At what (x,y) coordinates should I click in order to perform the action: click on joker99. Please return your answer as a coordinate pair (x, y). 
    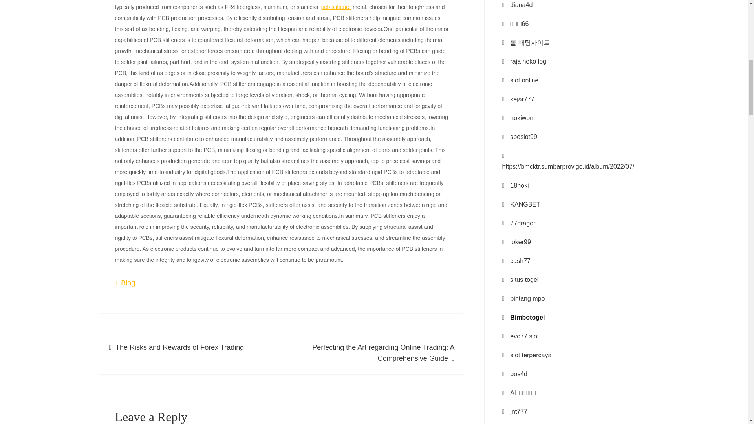
    Looking at the image, I should click on (520, 242).